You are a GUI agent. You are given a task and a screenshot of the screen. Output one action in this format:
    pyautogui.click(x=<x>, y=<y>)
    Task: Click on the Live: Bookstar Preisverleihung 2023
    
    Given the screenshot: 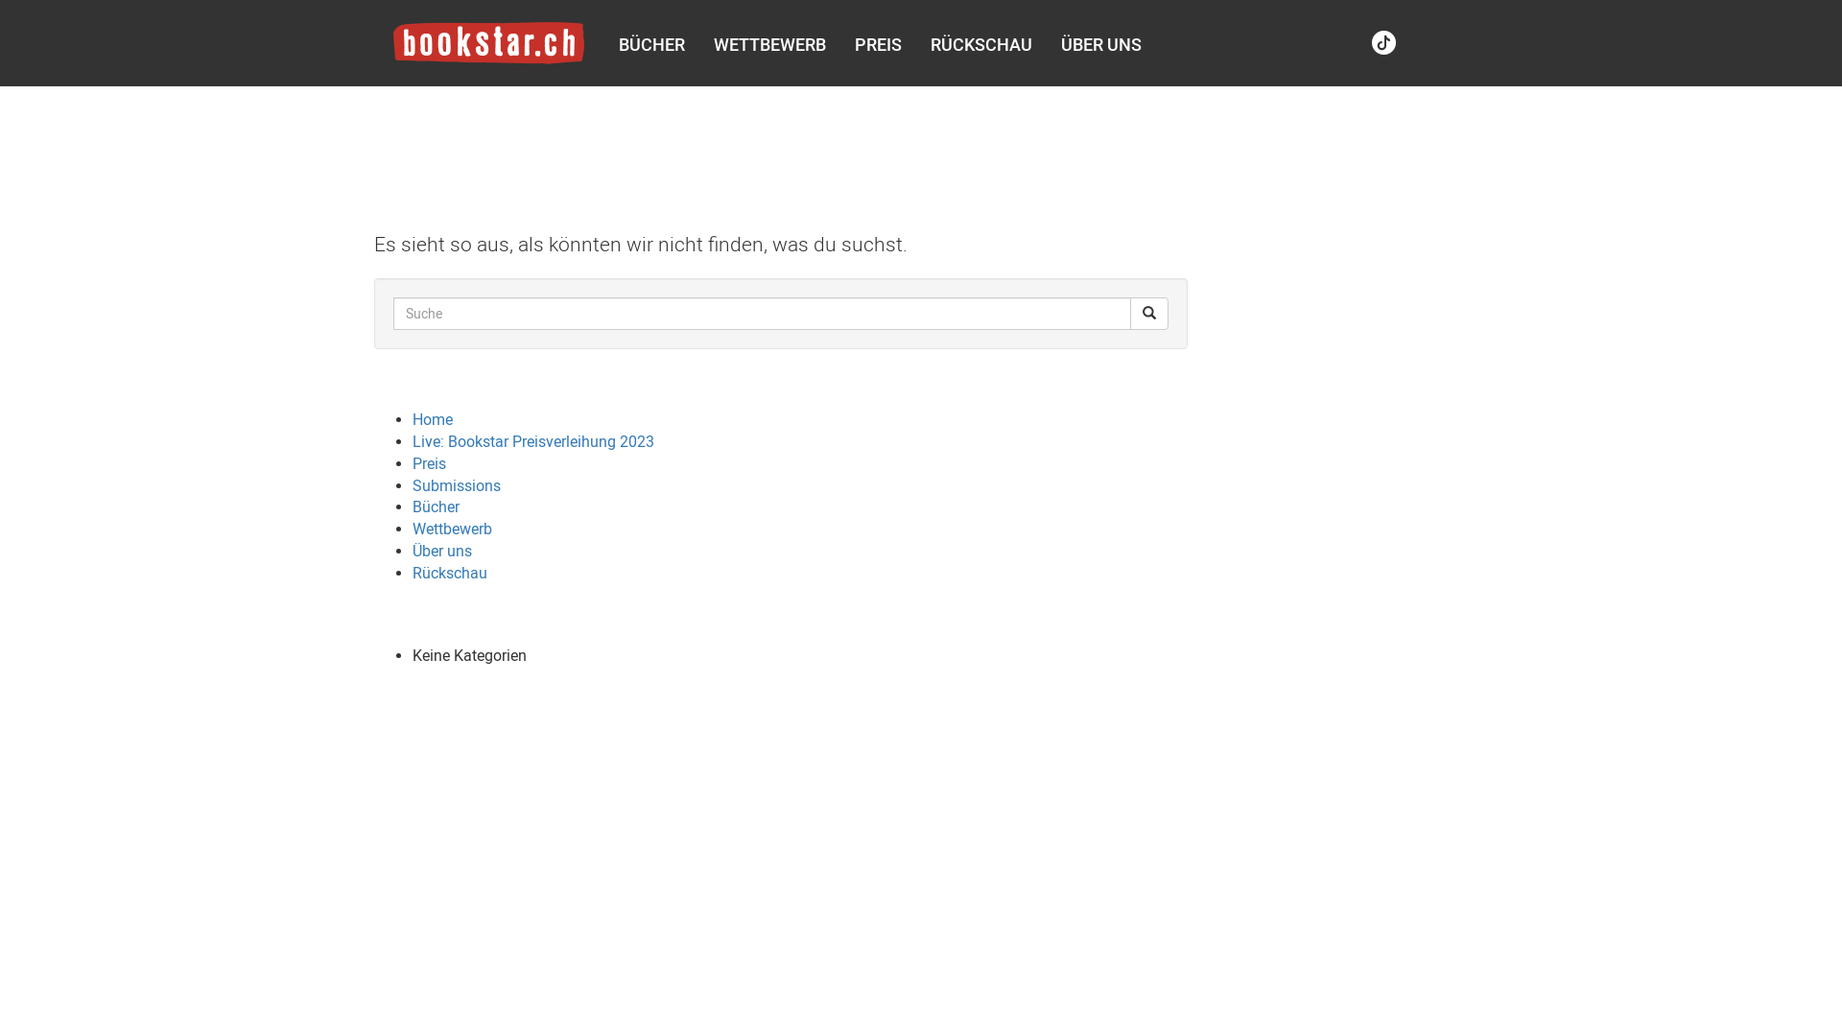 What is the action you would take?
    pyautogui.click(x=533, y=441)
    